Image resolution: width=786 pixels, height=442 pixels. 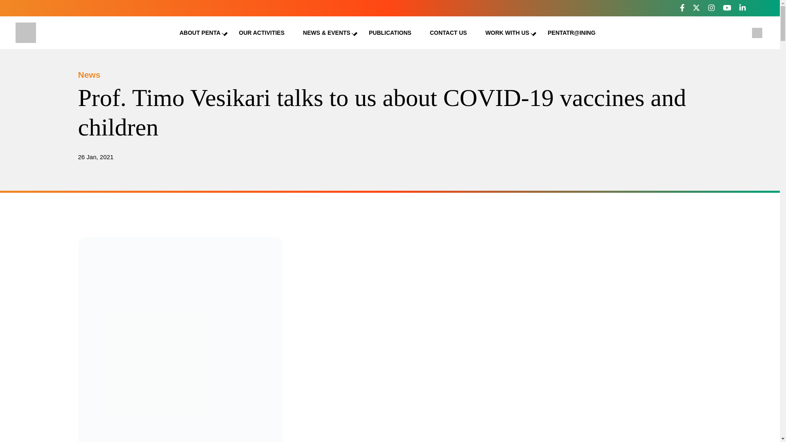 What do you see at coordinates (89, 74) in the screenshot?
I see `News` at bounding box center [89, 74].